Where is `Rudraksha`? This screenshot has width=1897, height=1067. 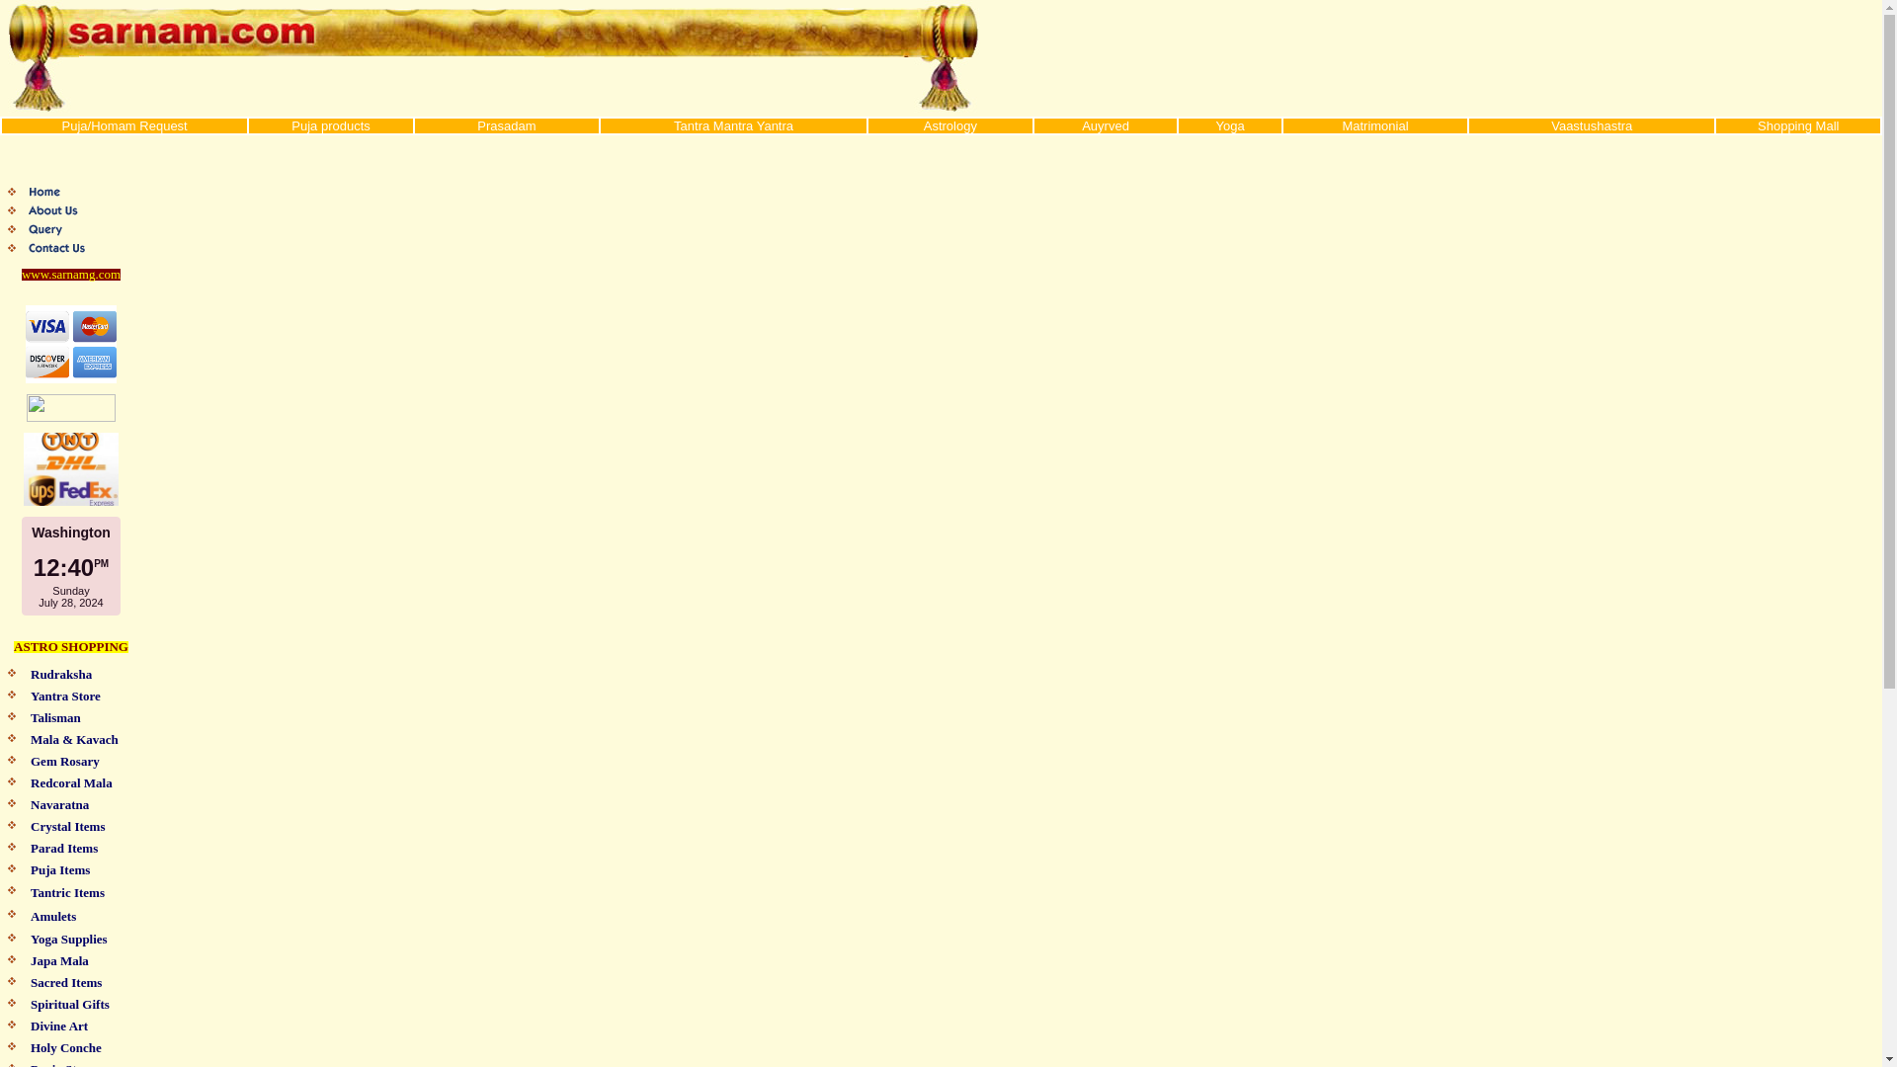 Rudraksha is located at coordinates (60, 675).